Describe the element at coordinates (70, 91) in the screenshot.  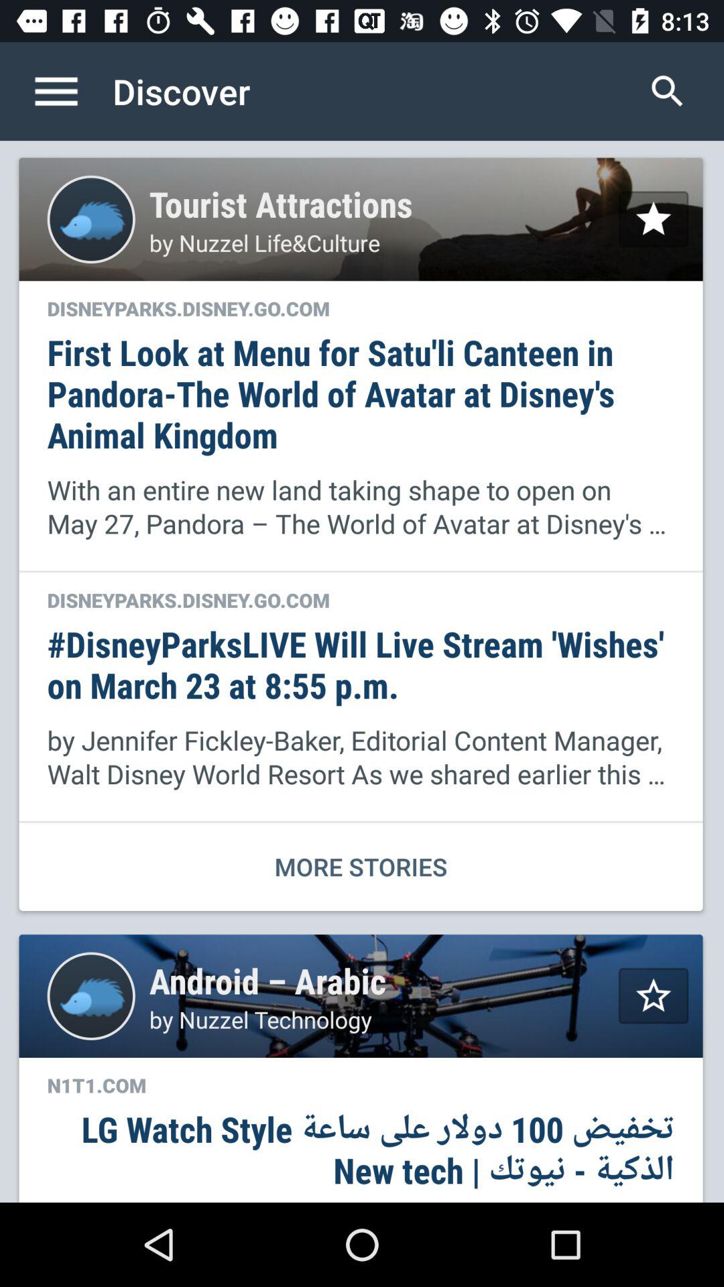
I see `click for menu` at that location.